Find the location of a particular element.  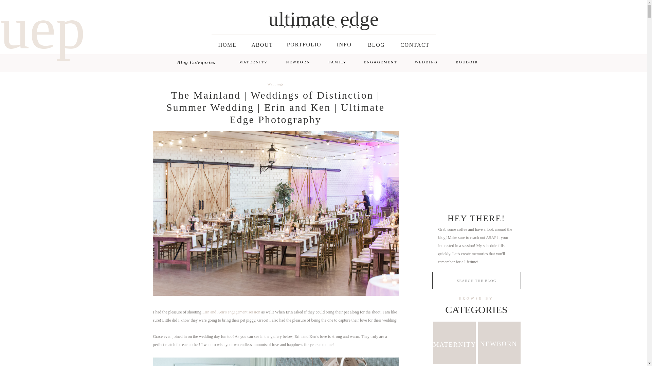

Blog Categories is located at coordinates (196, 63).